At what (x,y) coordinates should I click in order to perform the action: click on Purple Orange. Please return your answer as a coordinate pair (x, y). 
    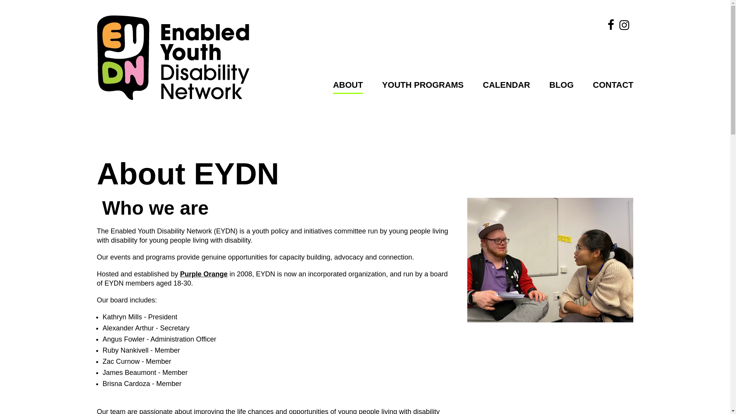
    Looking at the image, I should click on (204, 274).